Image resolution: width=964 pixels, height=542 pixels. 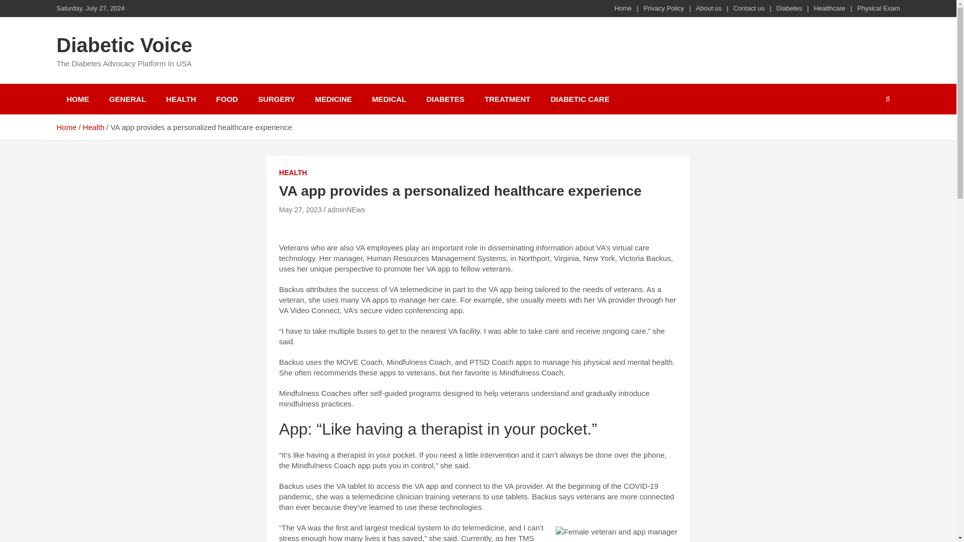 I want to click on MEDICINE, so click(x=333, y=99).